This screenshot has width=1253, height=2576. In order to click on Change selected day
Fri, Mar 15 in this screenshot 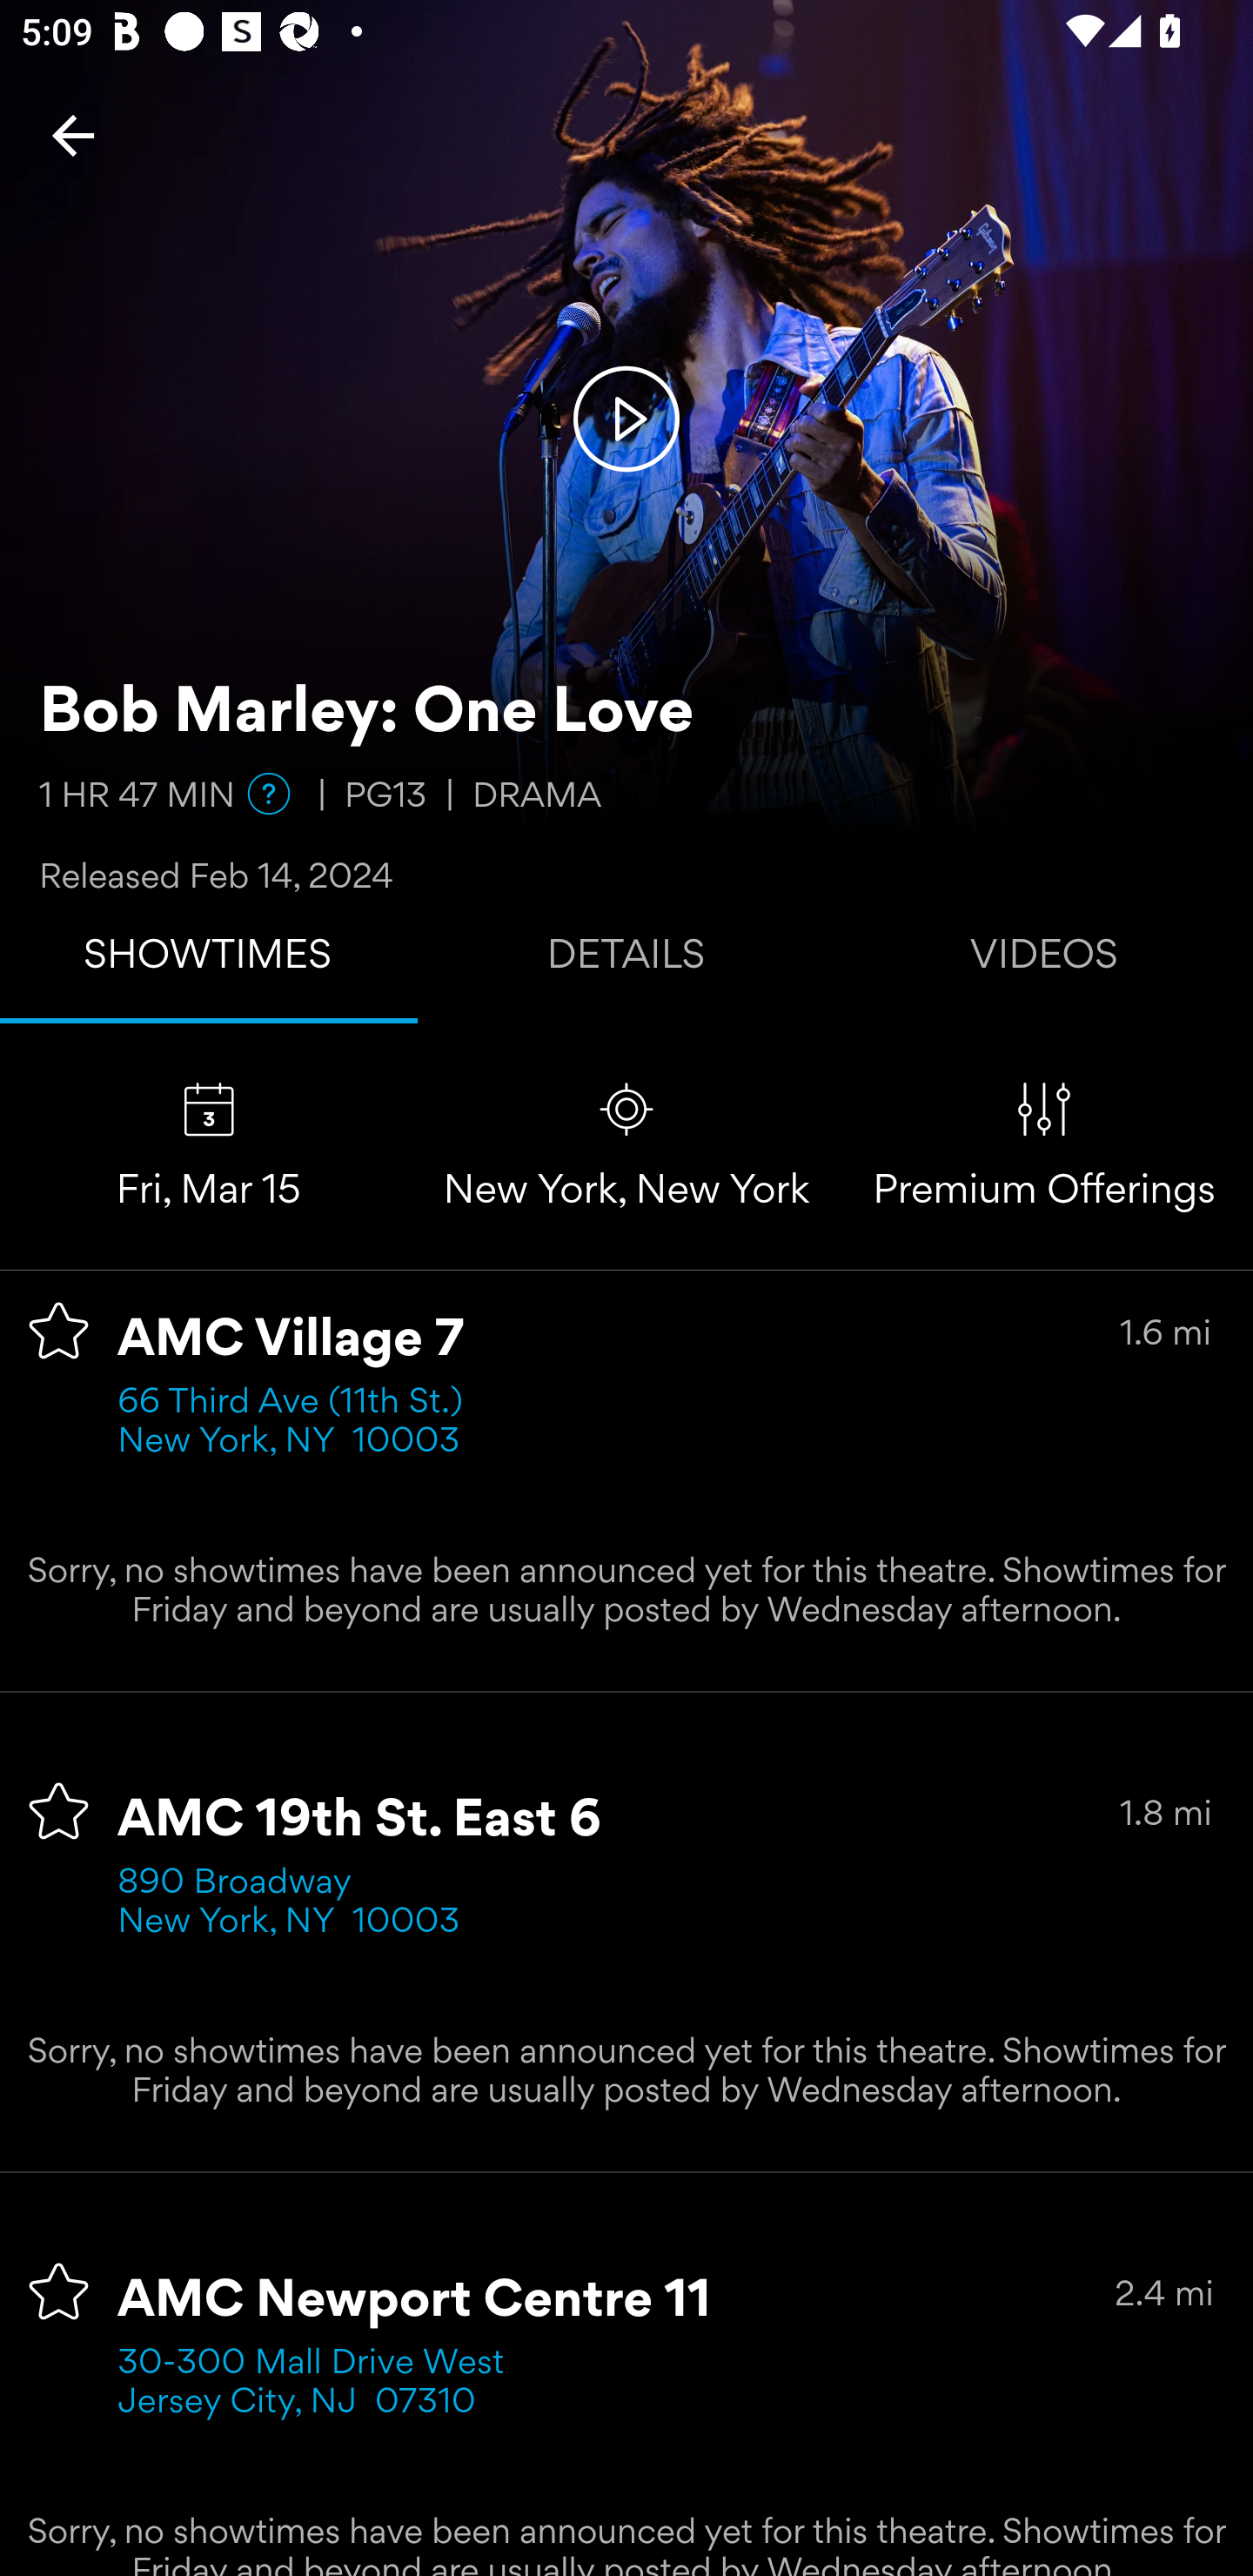, I will do `click(209, 1145)`.